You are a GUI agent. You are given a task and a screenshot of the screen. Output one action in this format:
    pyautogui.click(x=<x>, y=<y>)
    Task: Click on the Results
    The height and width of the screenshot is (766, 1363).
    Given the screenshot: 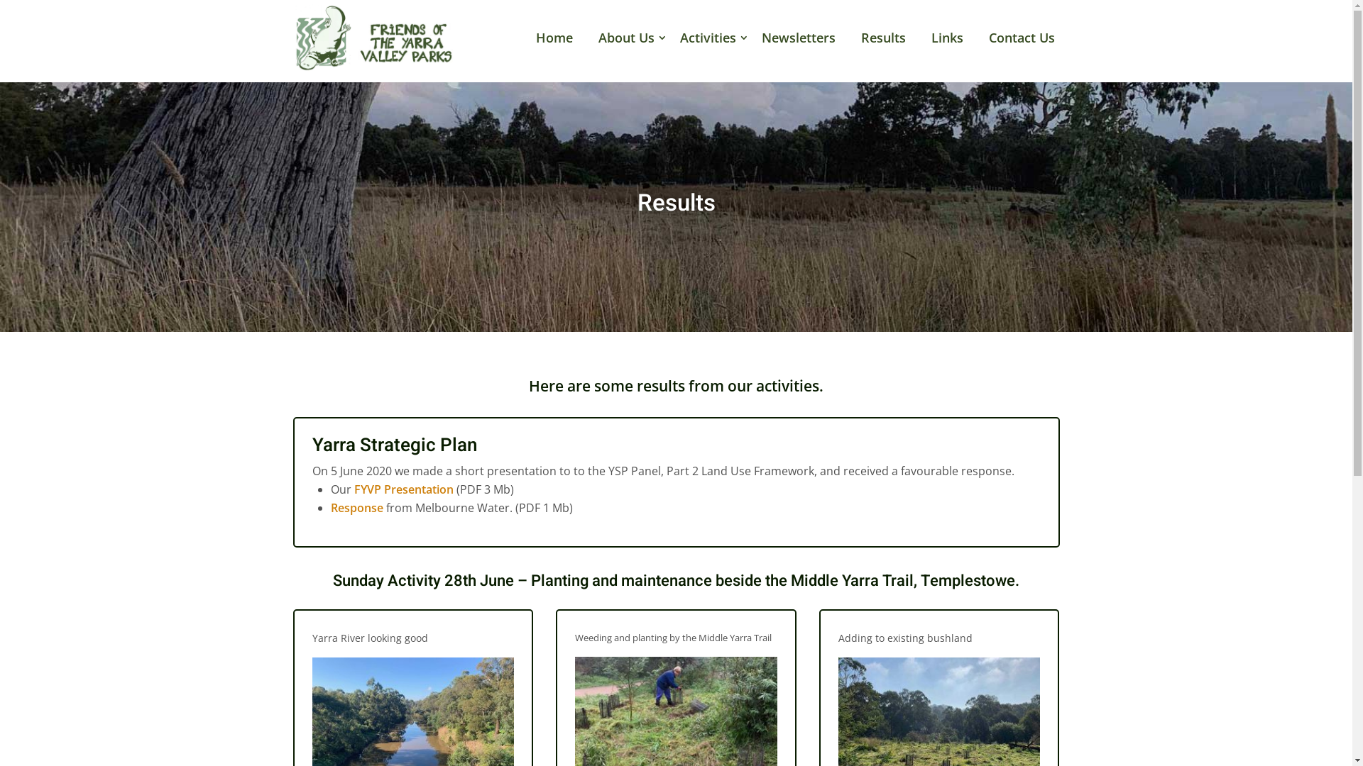 What is the action you would take?
    pyautogui.click(x=883, y=37)
    